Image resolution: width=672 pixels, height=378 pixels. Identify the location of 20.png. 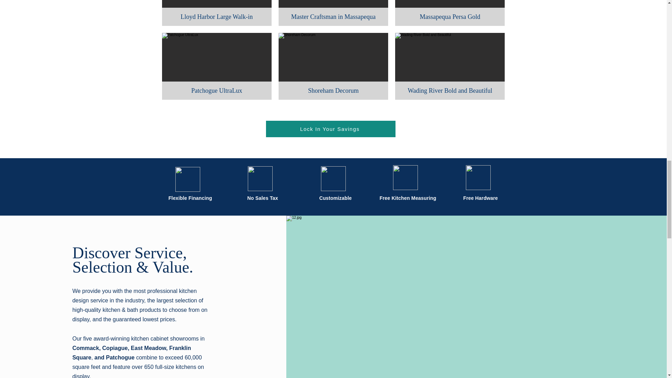
(405, 177).